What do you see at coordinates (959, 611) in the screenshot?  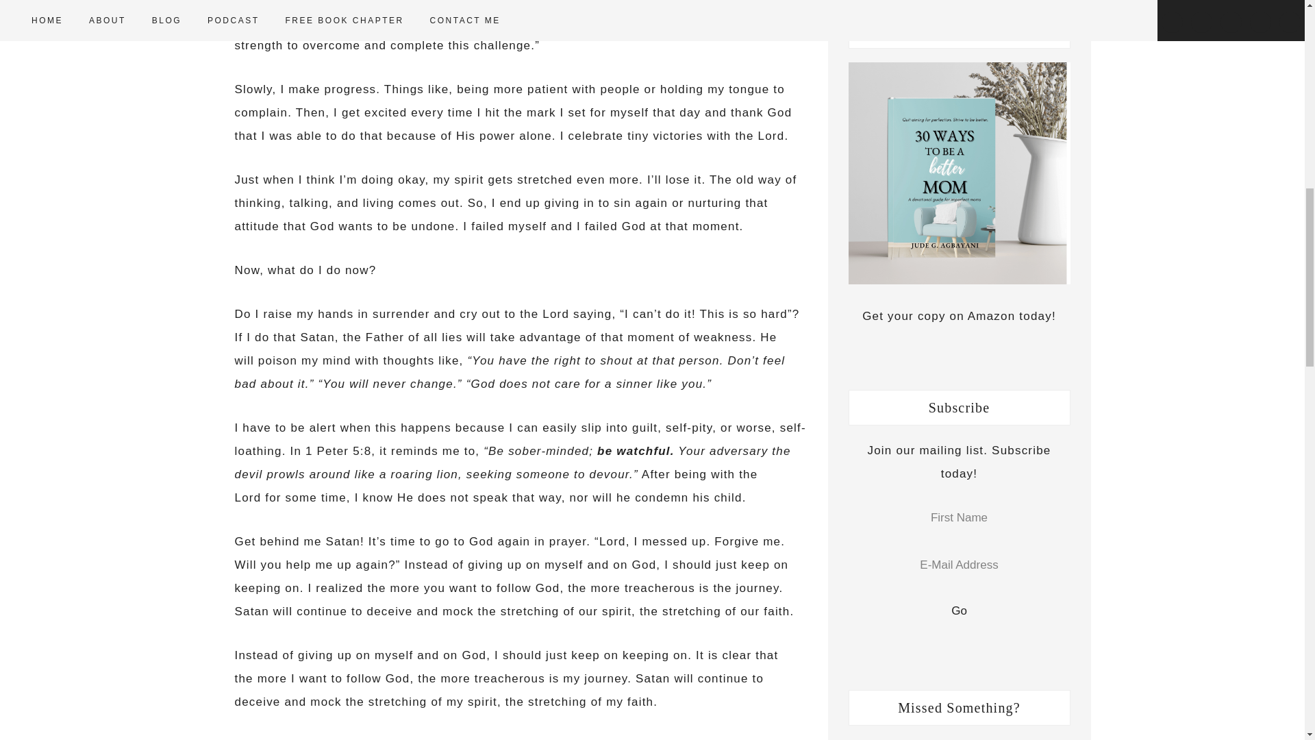 I see `Go` at bounding box center [959, 611].